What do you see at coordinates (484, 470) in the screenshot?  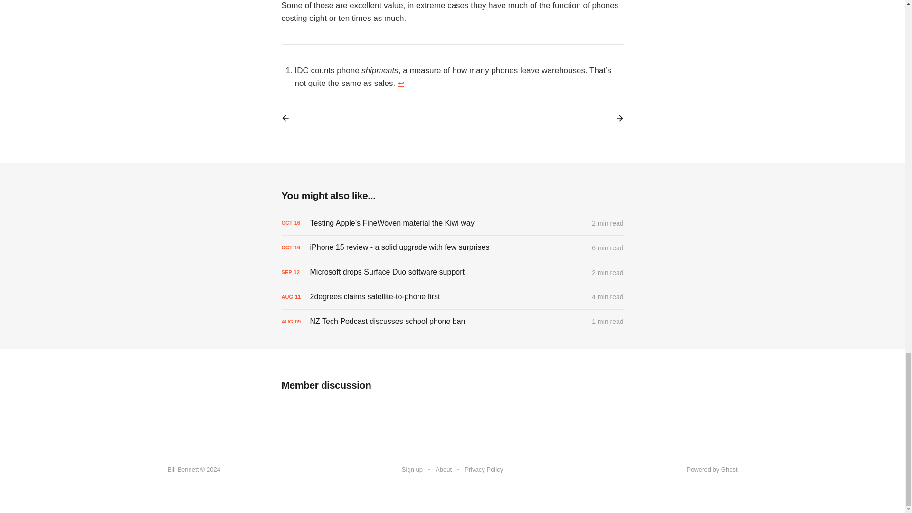 I see `Privacy Policy` at bounding box center [484, 470].